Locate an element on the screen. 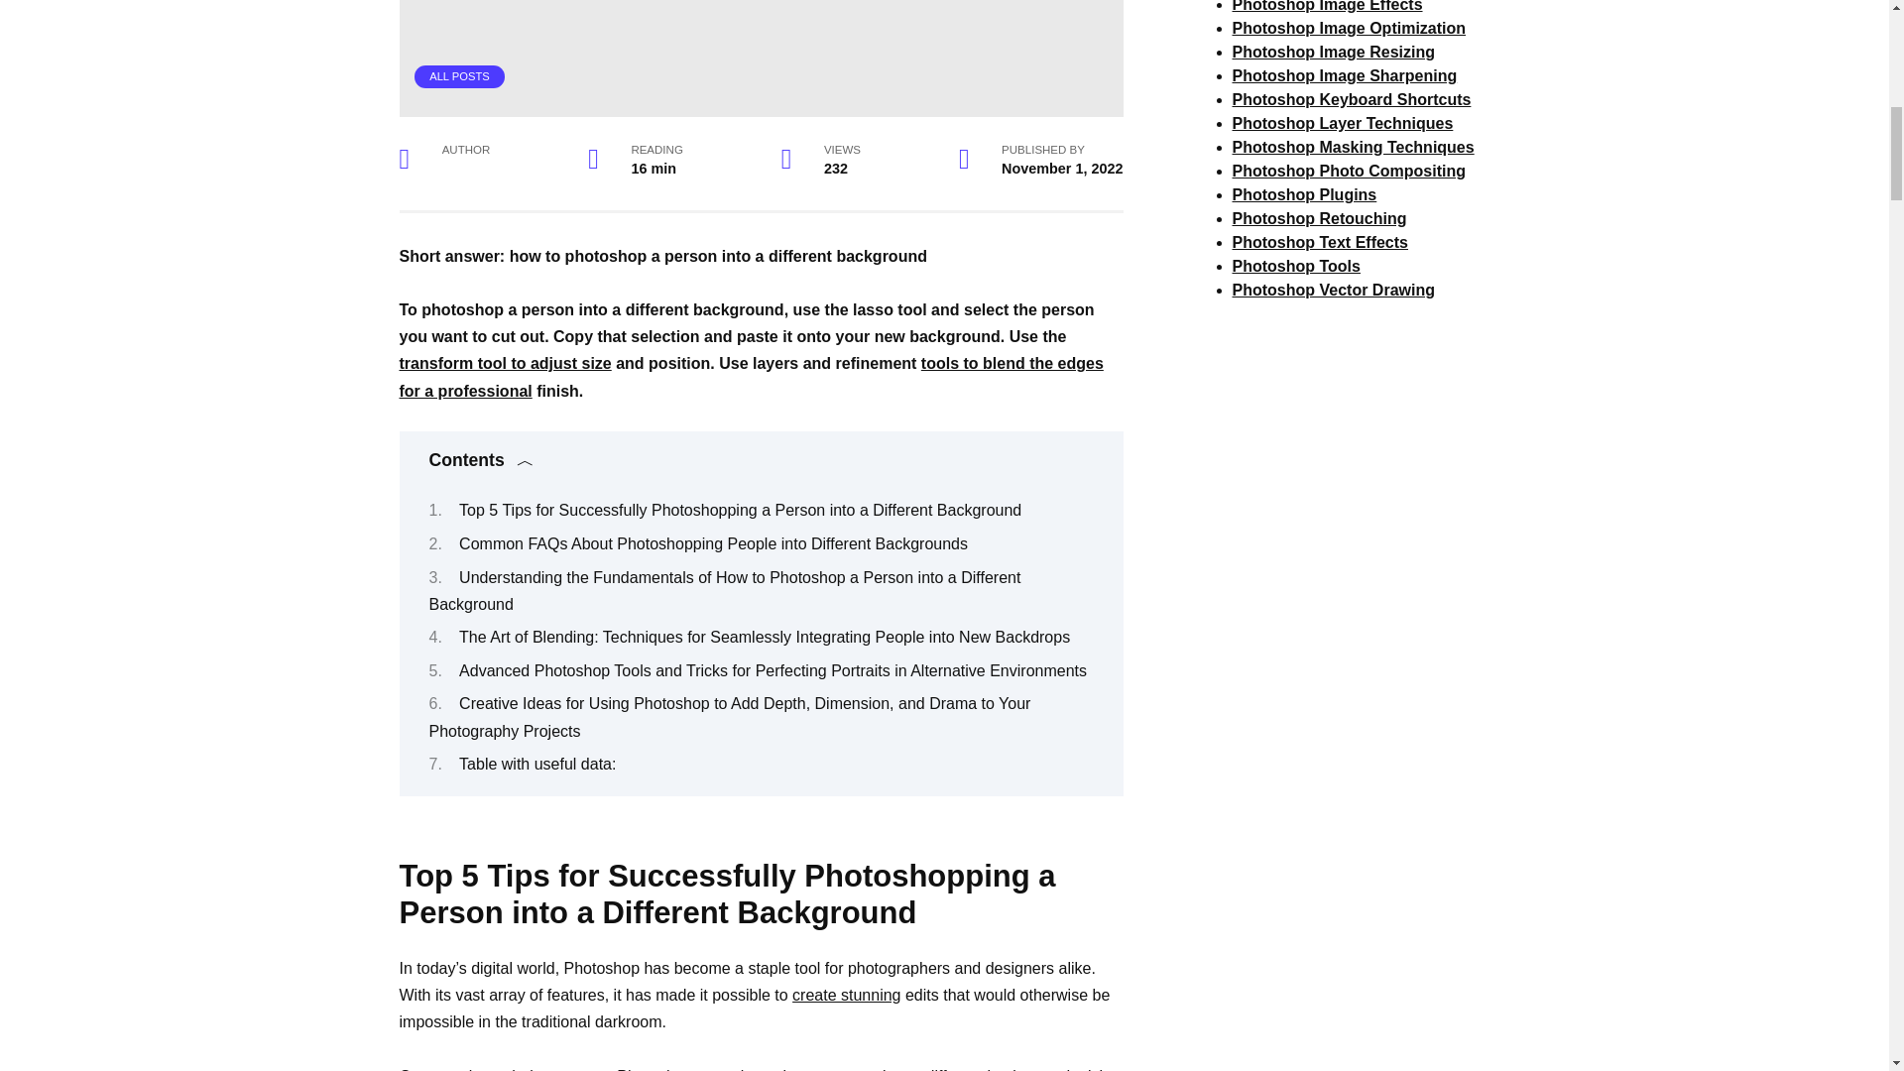  create stunning is located at coordinates (846, 994).